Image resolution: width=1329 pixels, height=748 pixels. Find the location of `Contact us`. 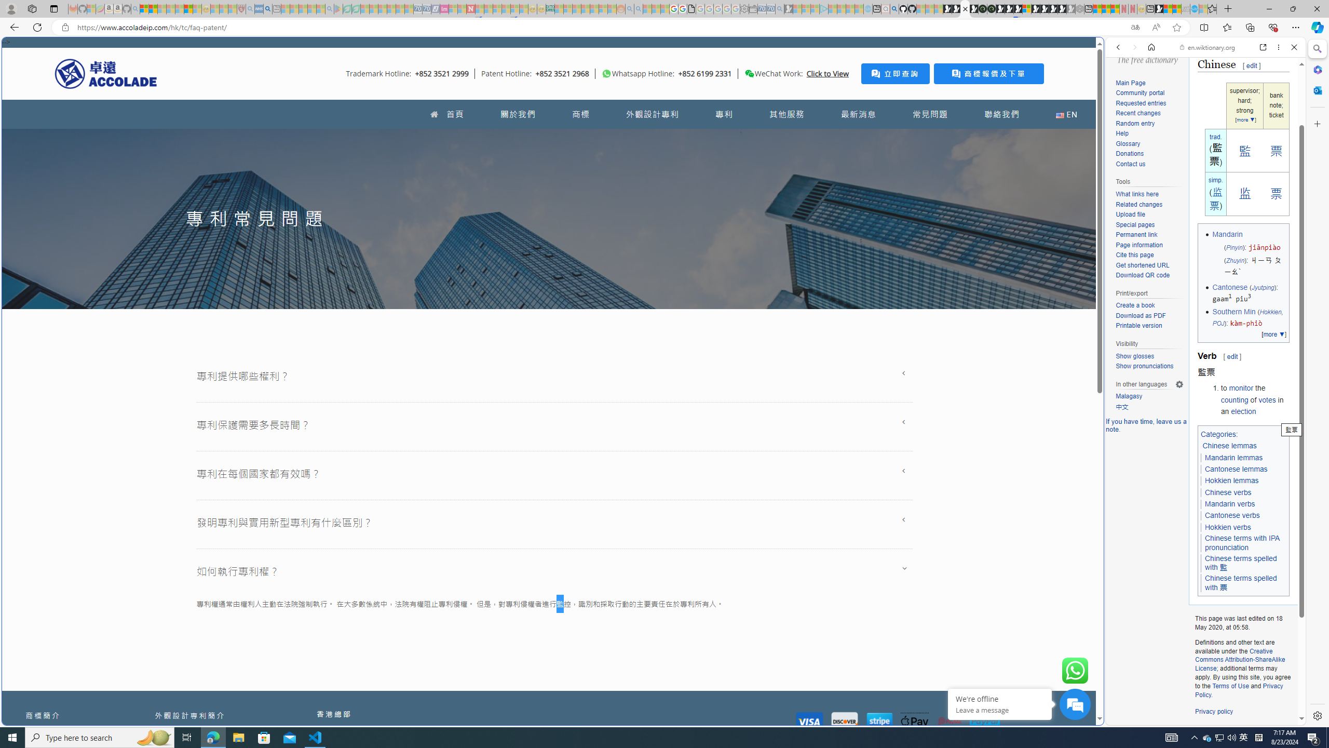

Contact us is located at coordinates (1149, 164).